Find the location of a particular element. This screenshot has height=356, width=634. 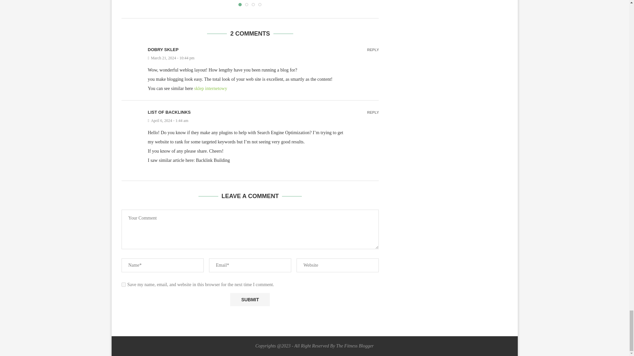

yes is located at coordinates (123, 285).